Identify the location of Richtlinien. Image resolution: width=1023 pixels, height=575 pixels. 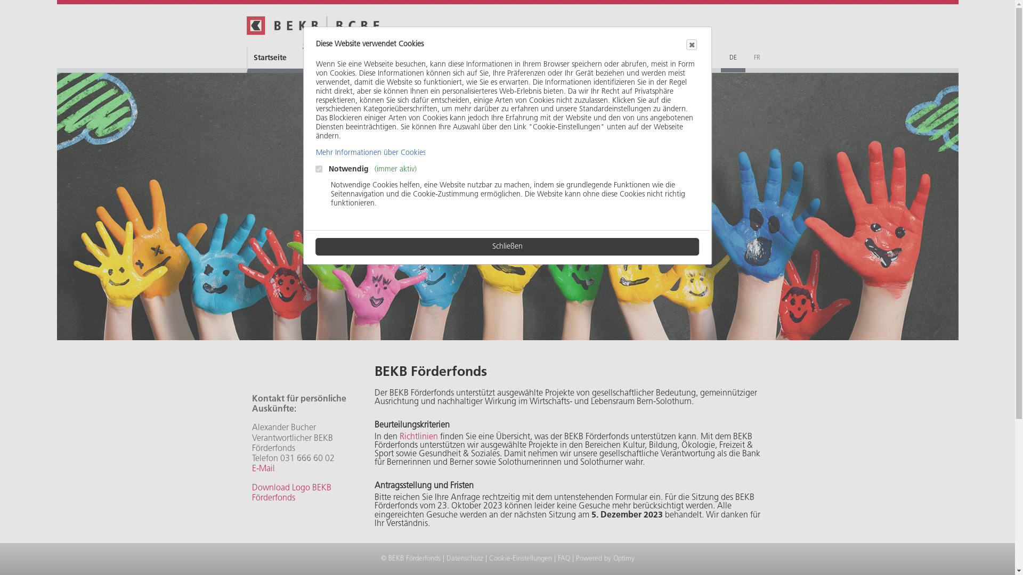
(420, 437).